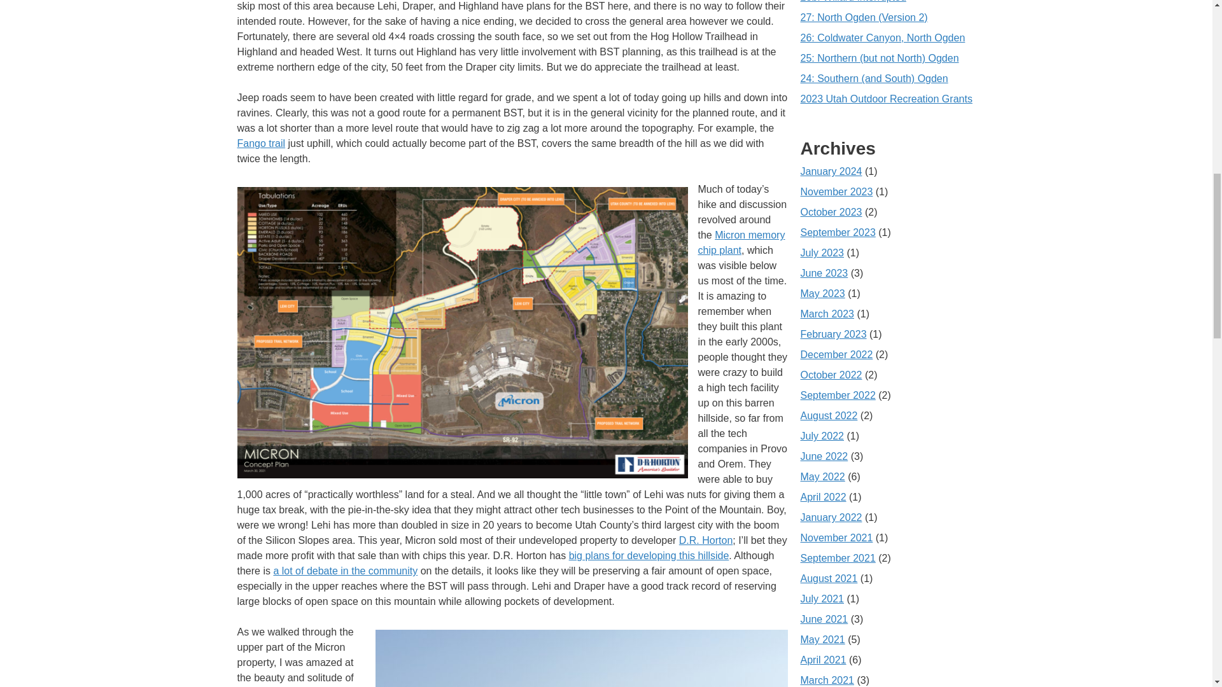  I want to click on big plans for developing this hillside, so click(649, 556).